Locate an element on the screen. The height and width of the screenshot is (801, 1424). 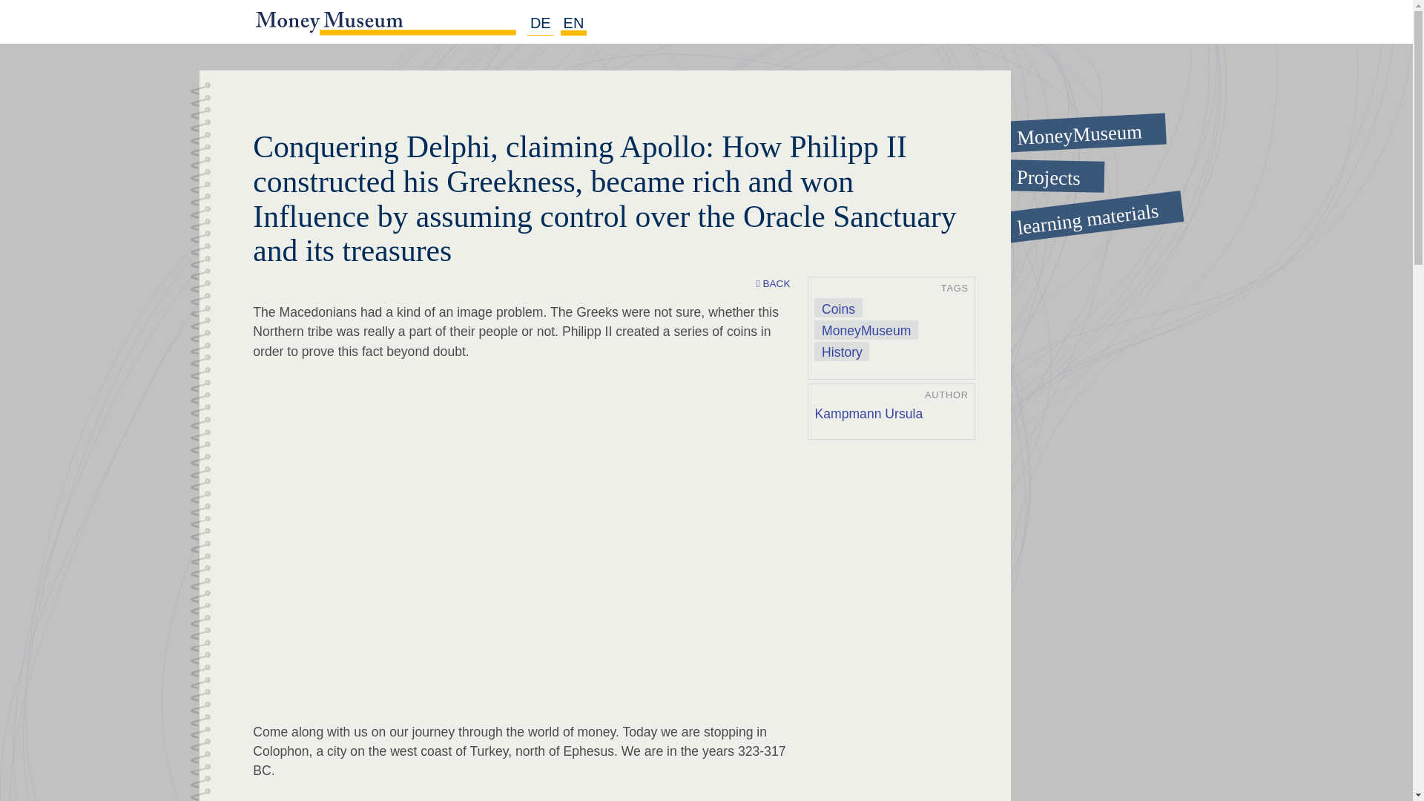
Coins is located at coordinates (838, 307).